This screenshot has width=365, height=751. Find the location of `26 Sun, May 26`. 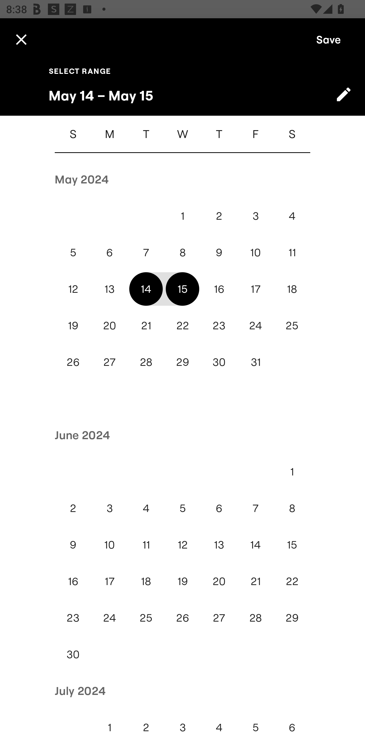

26 Sun, May 26 is located at coordinates (73, 362).